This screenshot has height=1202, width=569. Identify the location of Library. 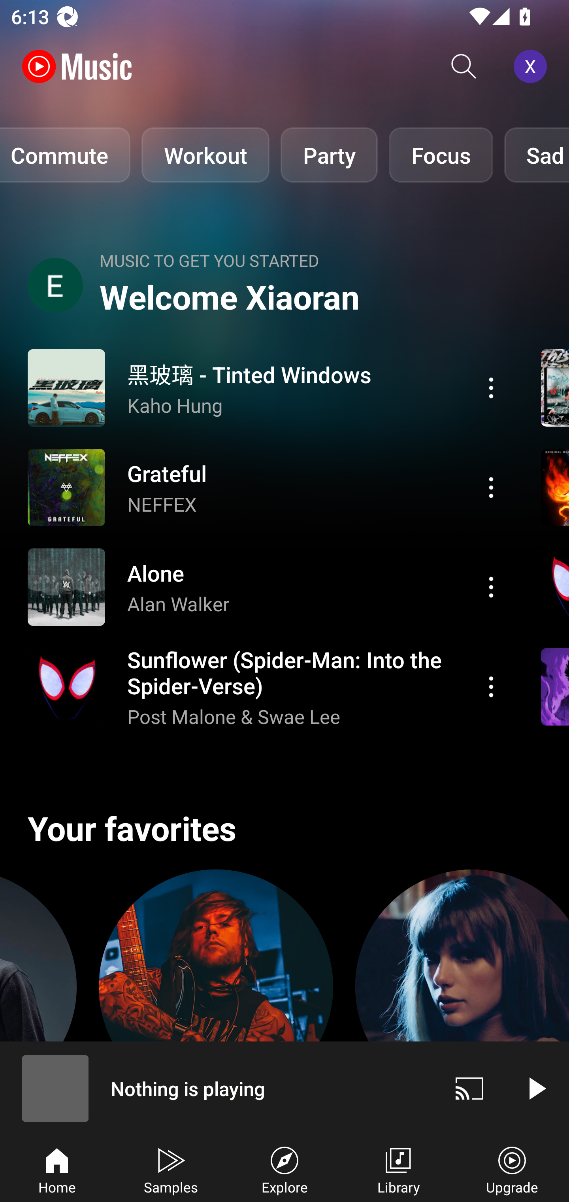
(398, 1169).